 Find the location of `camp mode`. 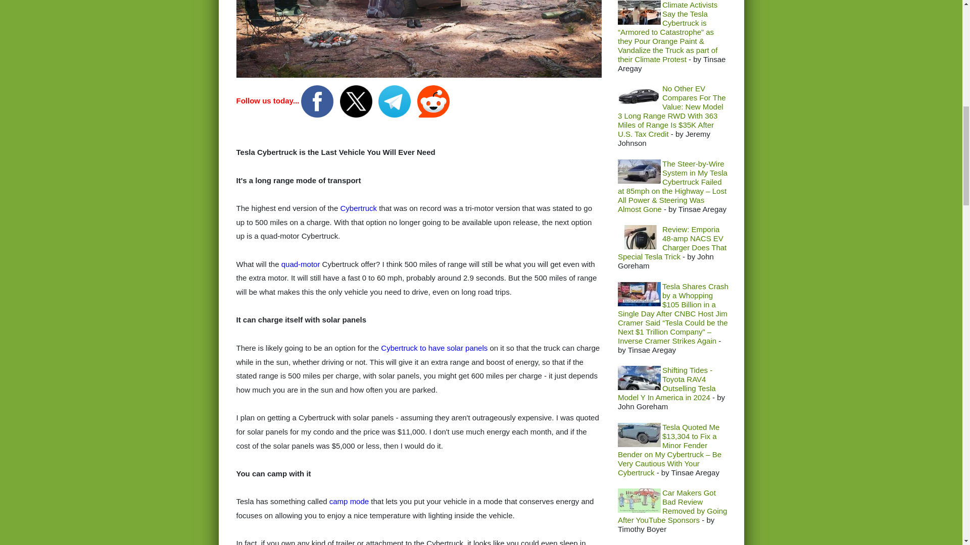

camp mode is located at coordinates (349, 501).